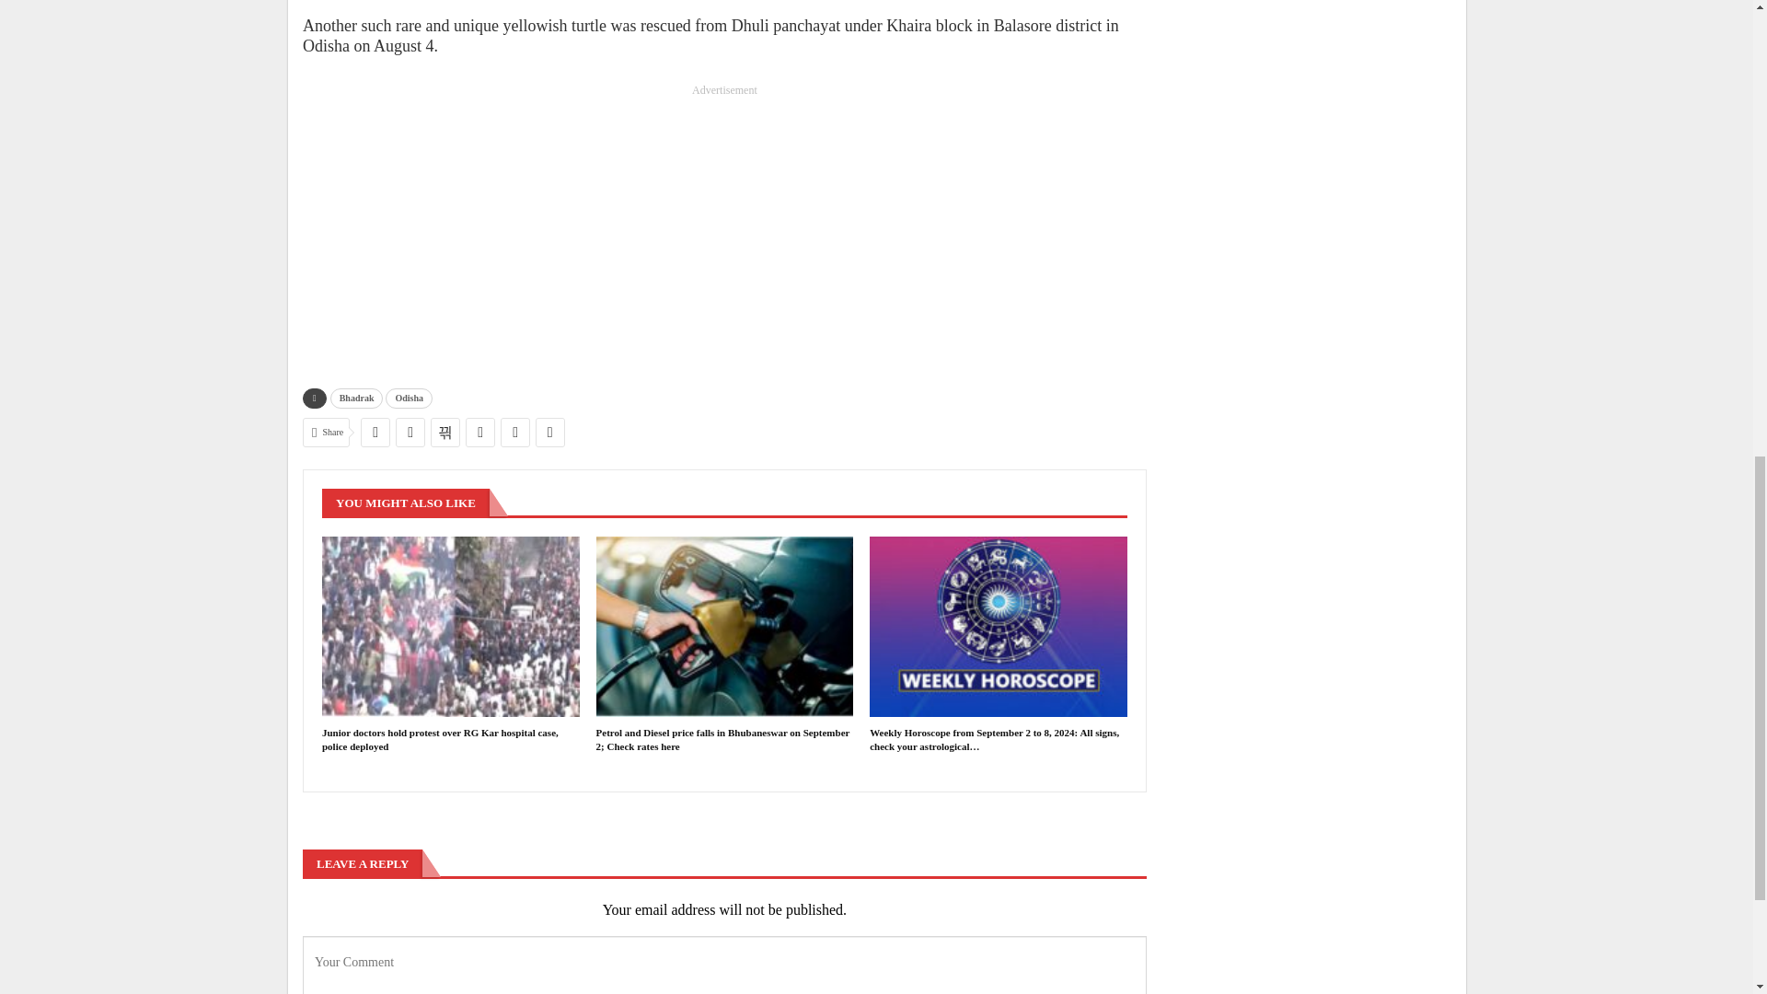 The height and width of the screenshot is (994, 1767). What do you see at coordinates (409, 398) in the screenshot?
I see `Odisha` at bounding box center [409, 398].